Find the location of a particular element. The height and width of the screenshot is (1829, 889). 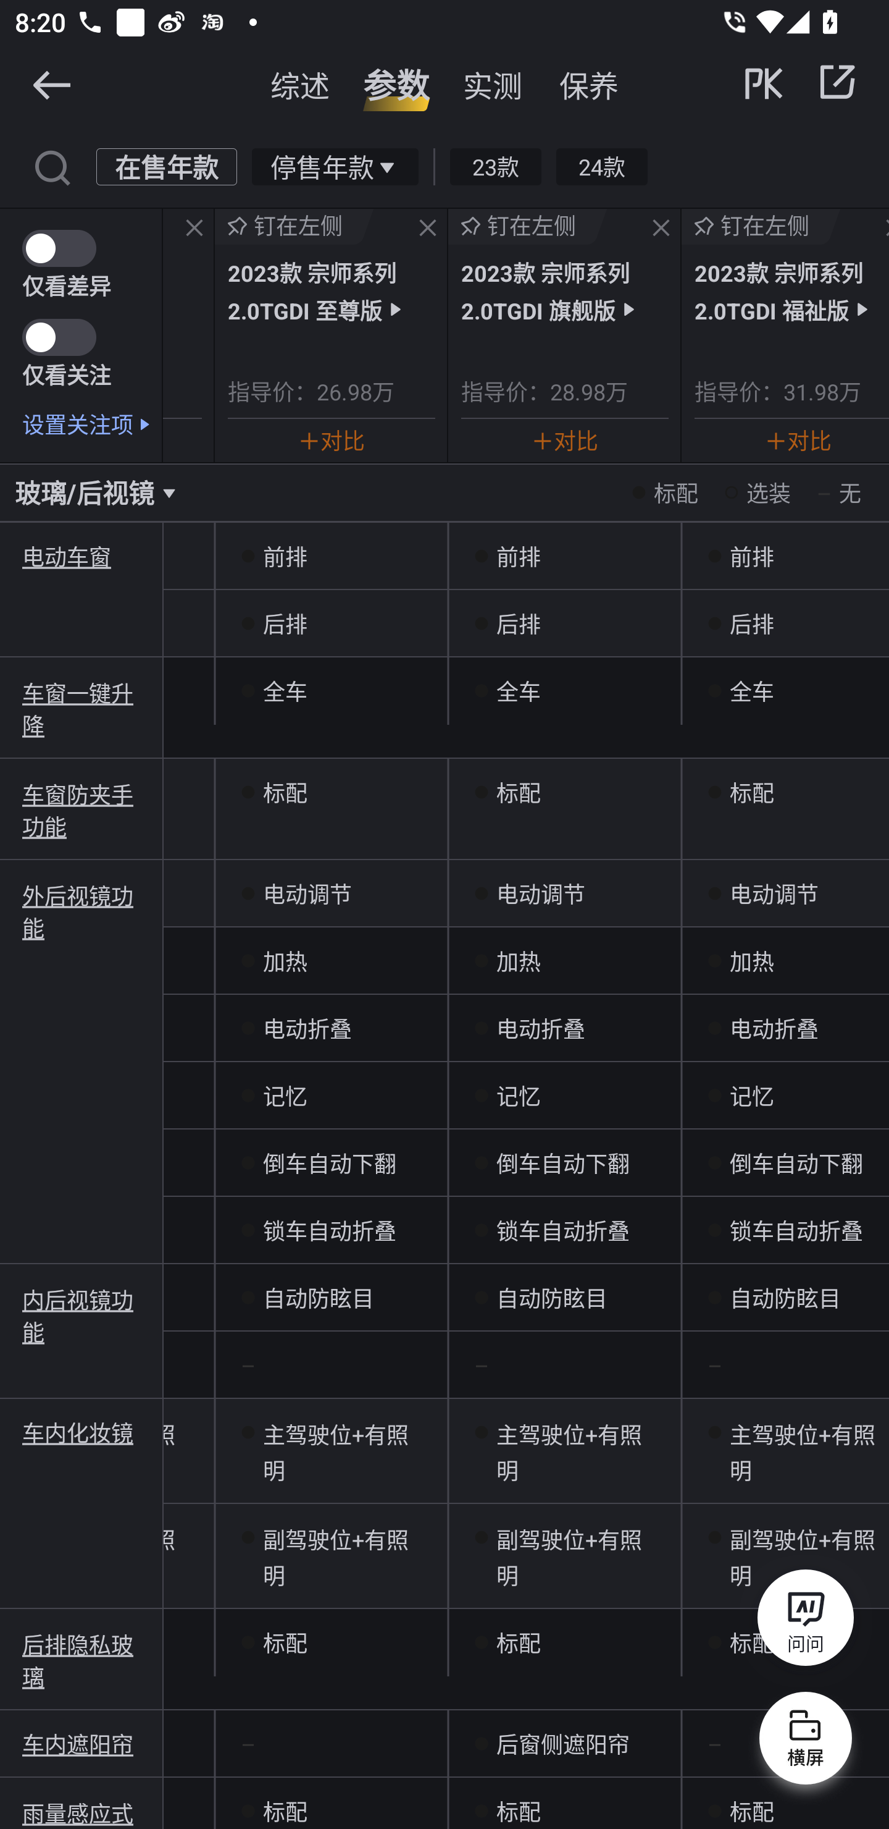

对比 is located at coordinates (565, 440).